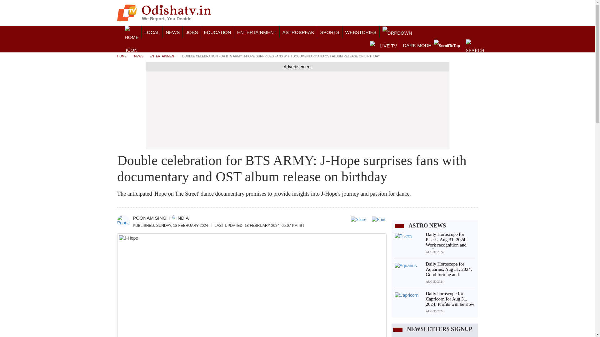  What do you see at coordinates (152, 32) in the screenshot?
I see `Odisha` at bounding box center [152, 32].